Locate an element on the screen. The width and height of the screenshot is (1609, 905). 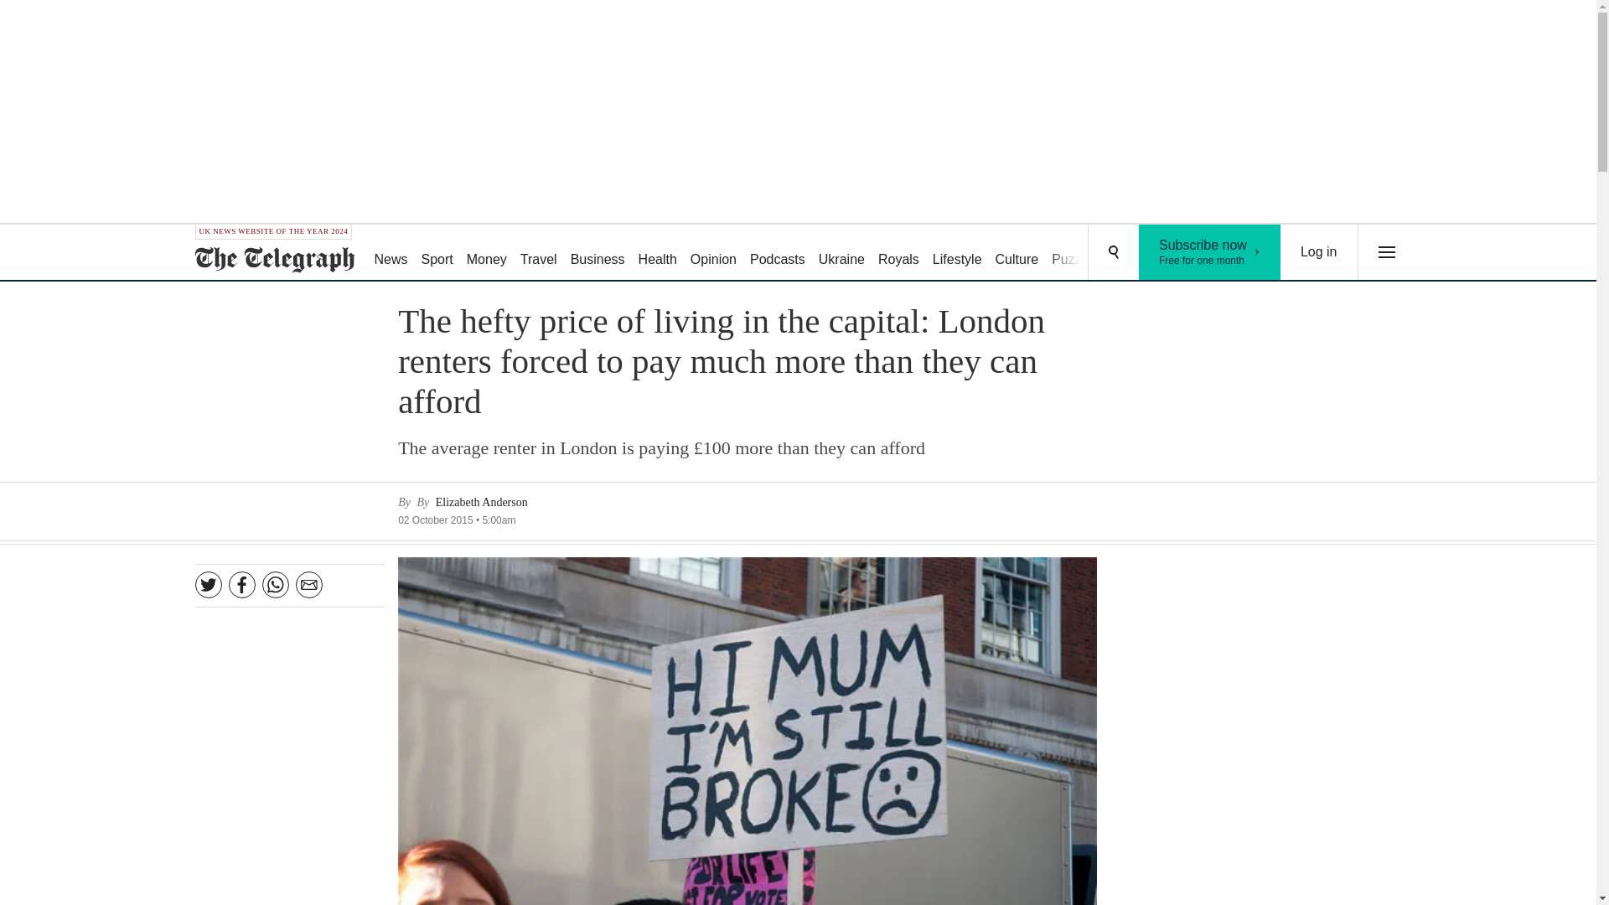
News is located at coordinates (390, 253).